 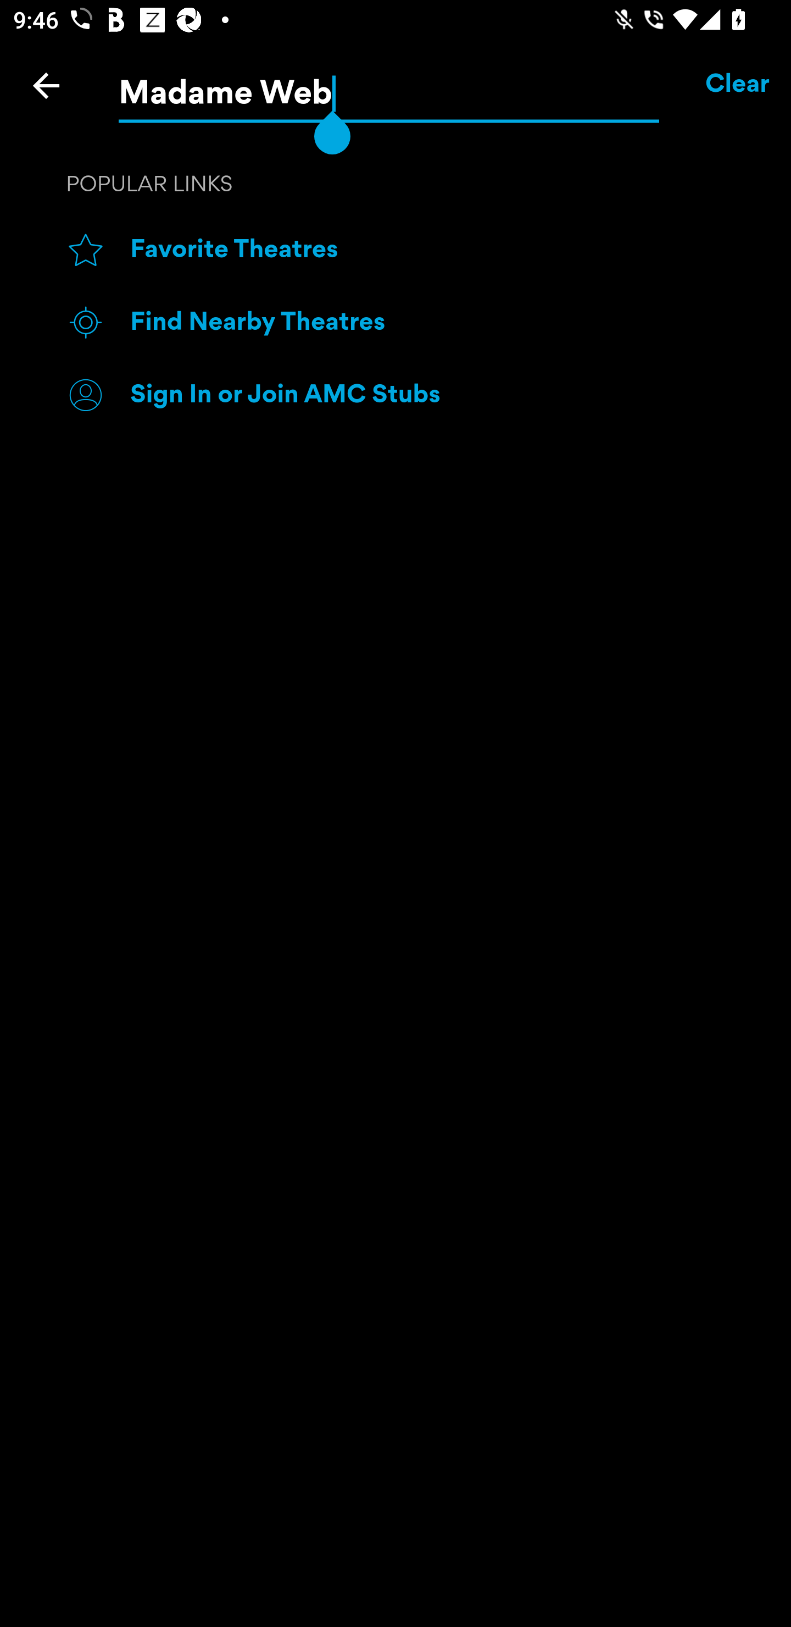 What do you see at coordinates (428, 323) in the screenshot?
I see `Find Nearby Theatres` at bounding box center [428, 323].